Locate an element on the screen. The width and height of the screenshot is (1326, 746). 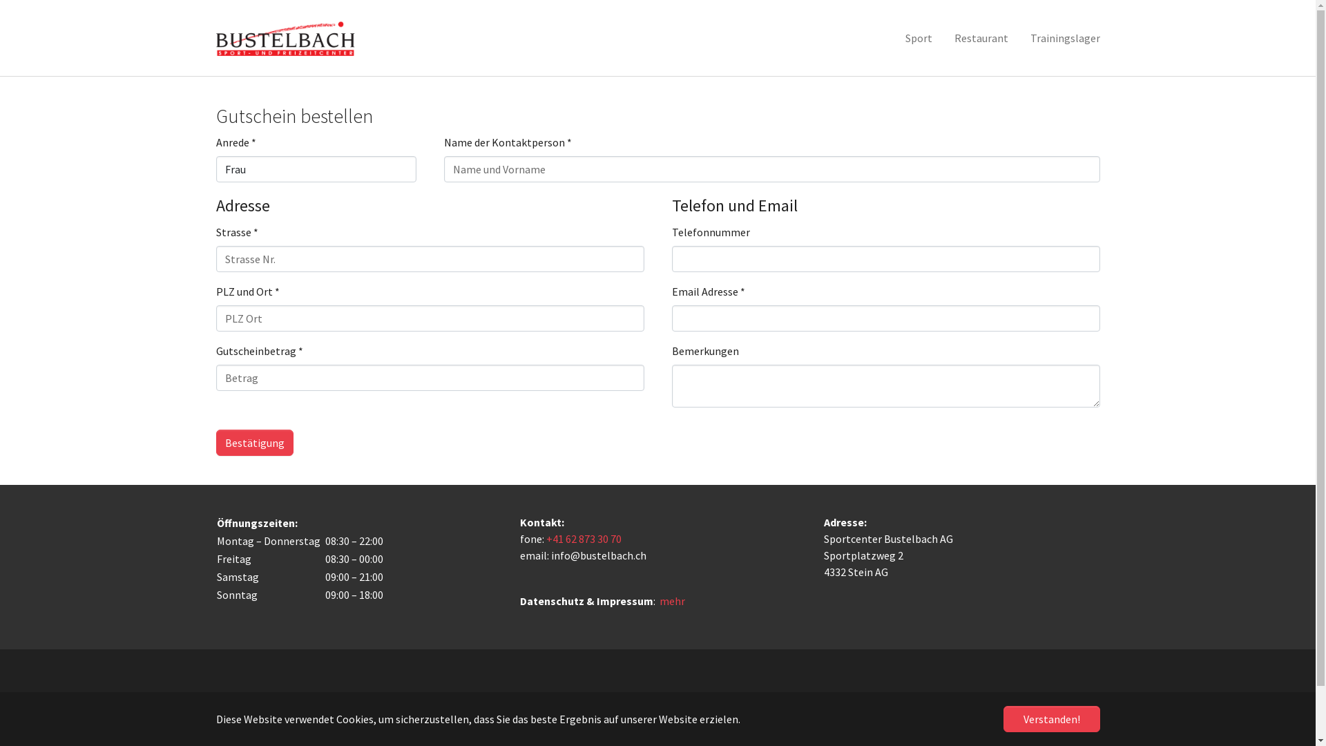
Deutsch is located at coordinates (634, 698).